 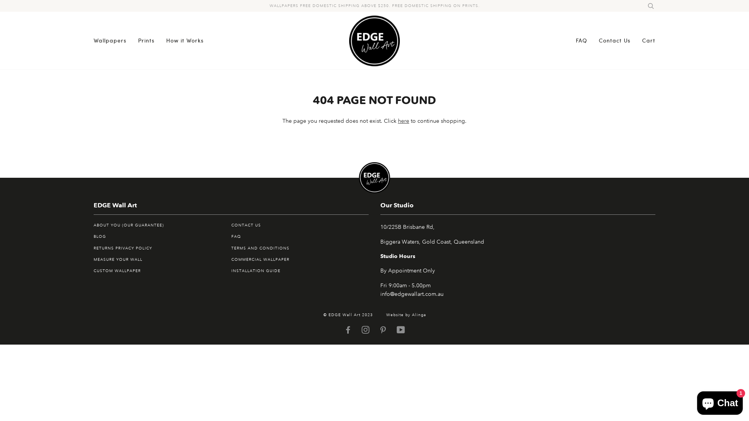 I want to click on How it Works, so click(x=185, y=41).